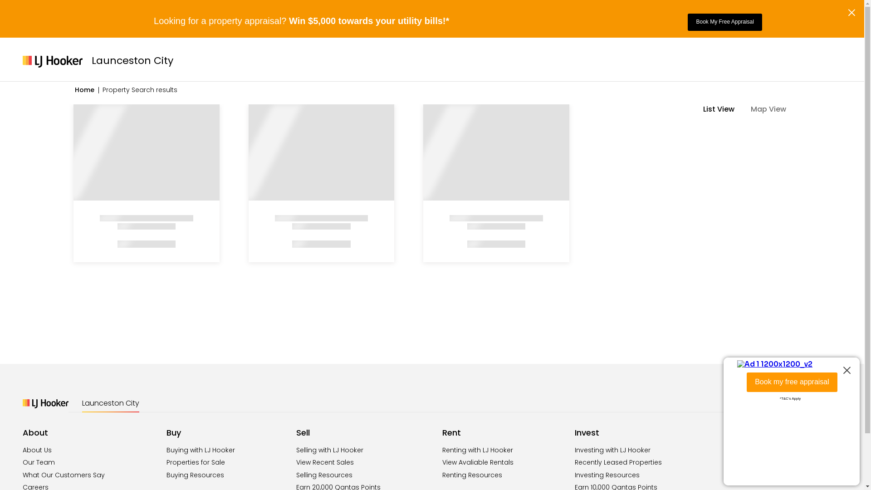 The width and height of the screenshot is (871, 490). Describe the element at coordinates (771, 468) in the screenshot. I see `launceston@ljhooker.com.au` at that location.